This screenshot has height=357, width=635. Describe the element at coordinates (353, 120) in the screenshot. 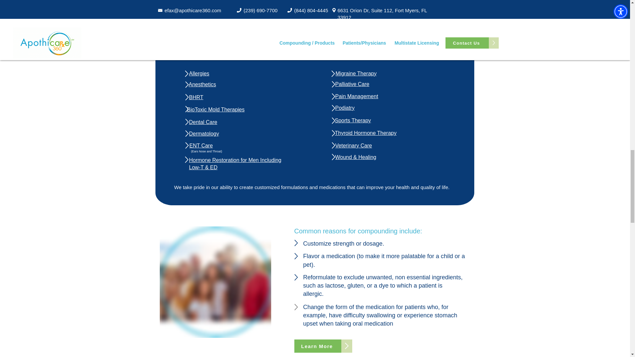

I see `Sports Therapy` at that location.